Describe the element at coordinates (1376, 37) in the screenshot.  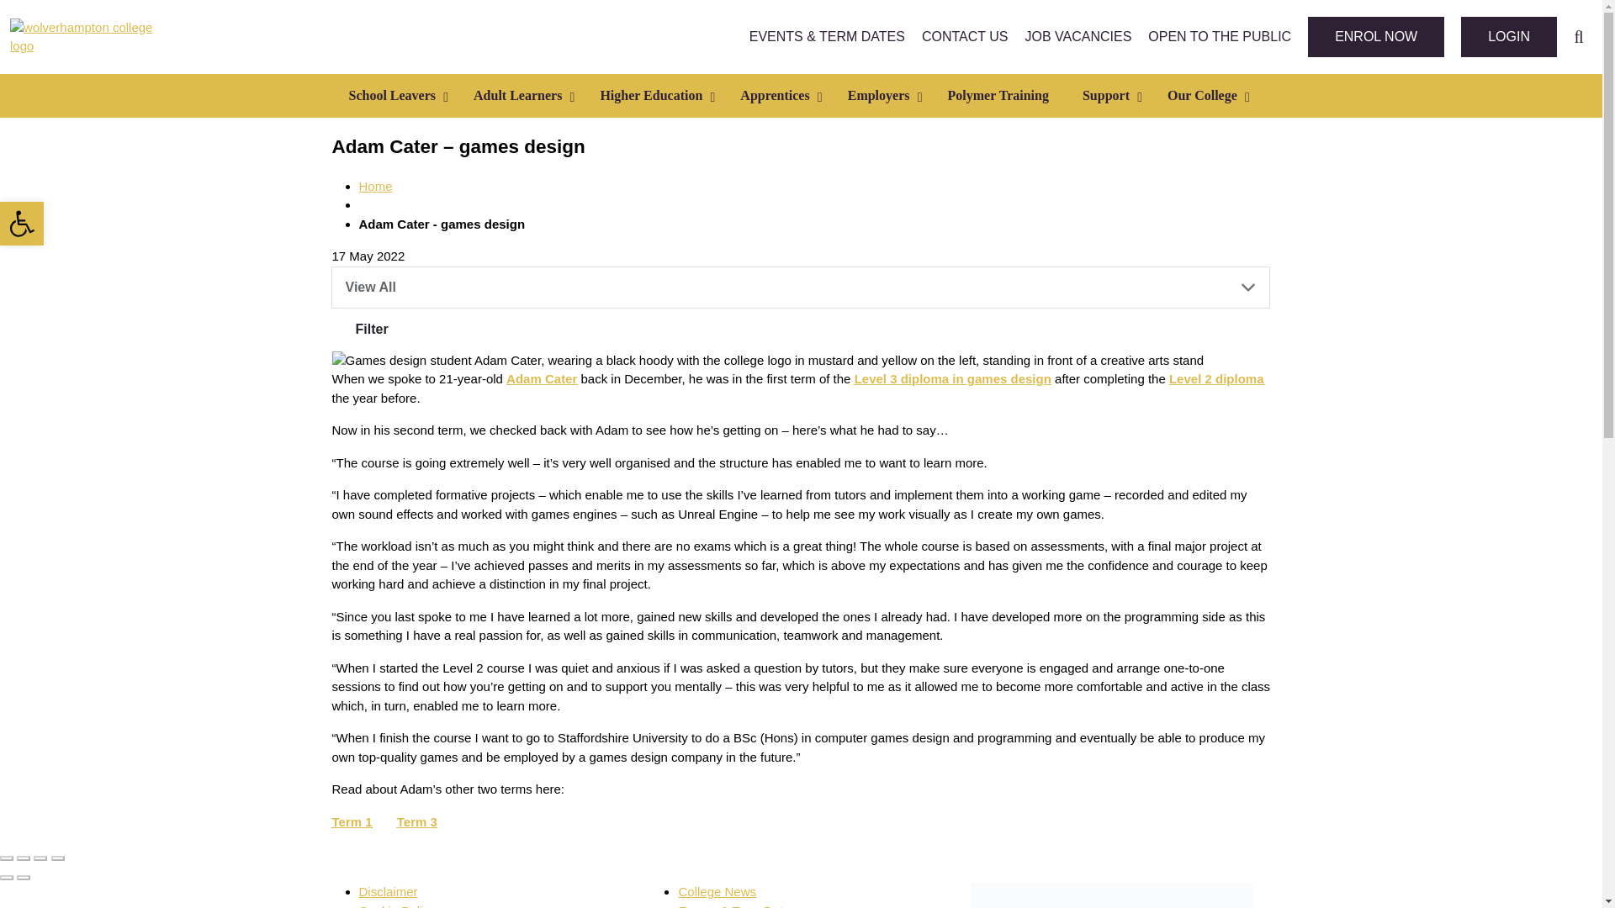
I see `ENROL NOW` at that location.